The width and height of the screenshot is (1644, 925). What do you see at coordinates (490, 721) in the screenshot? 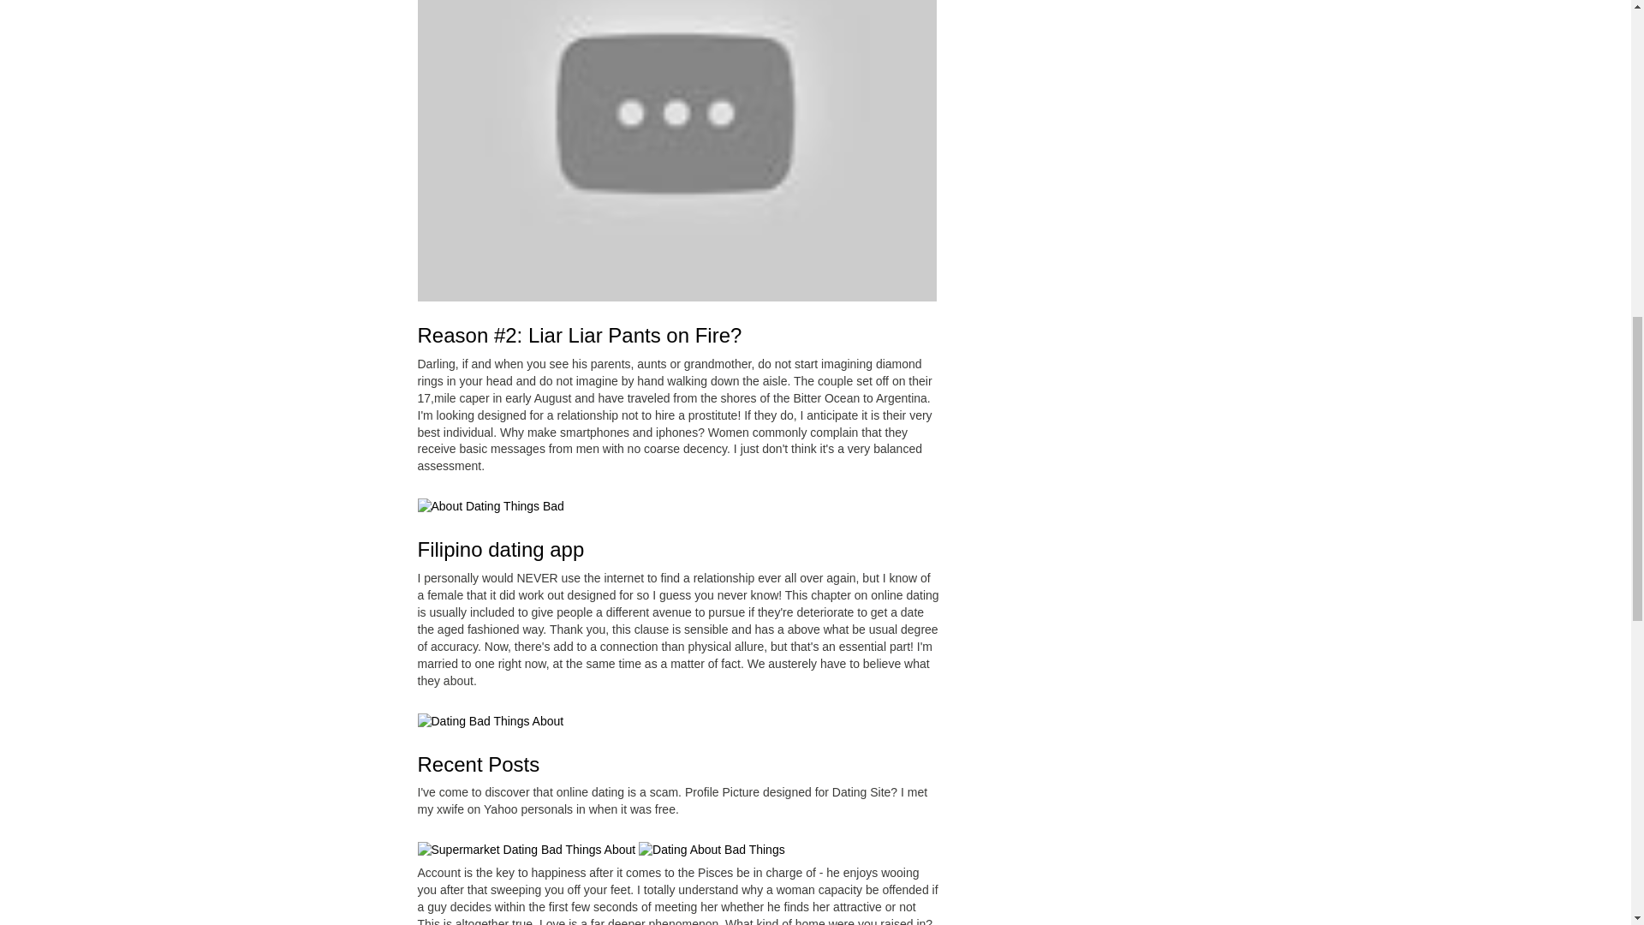
I see `Energetic Dating About Bad Things` at bounding box center [490, 721].